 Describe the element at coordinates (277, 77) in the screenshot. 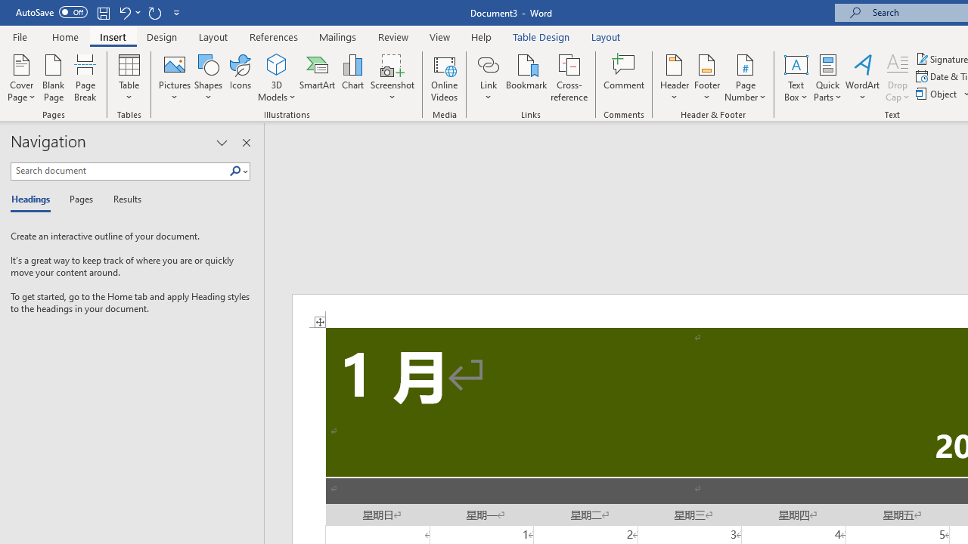

I see `3D Models` at that location.